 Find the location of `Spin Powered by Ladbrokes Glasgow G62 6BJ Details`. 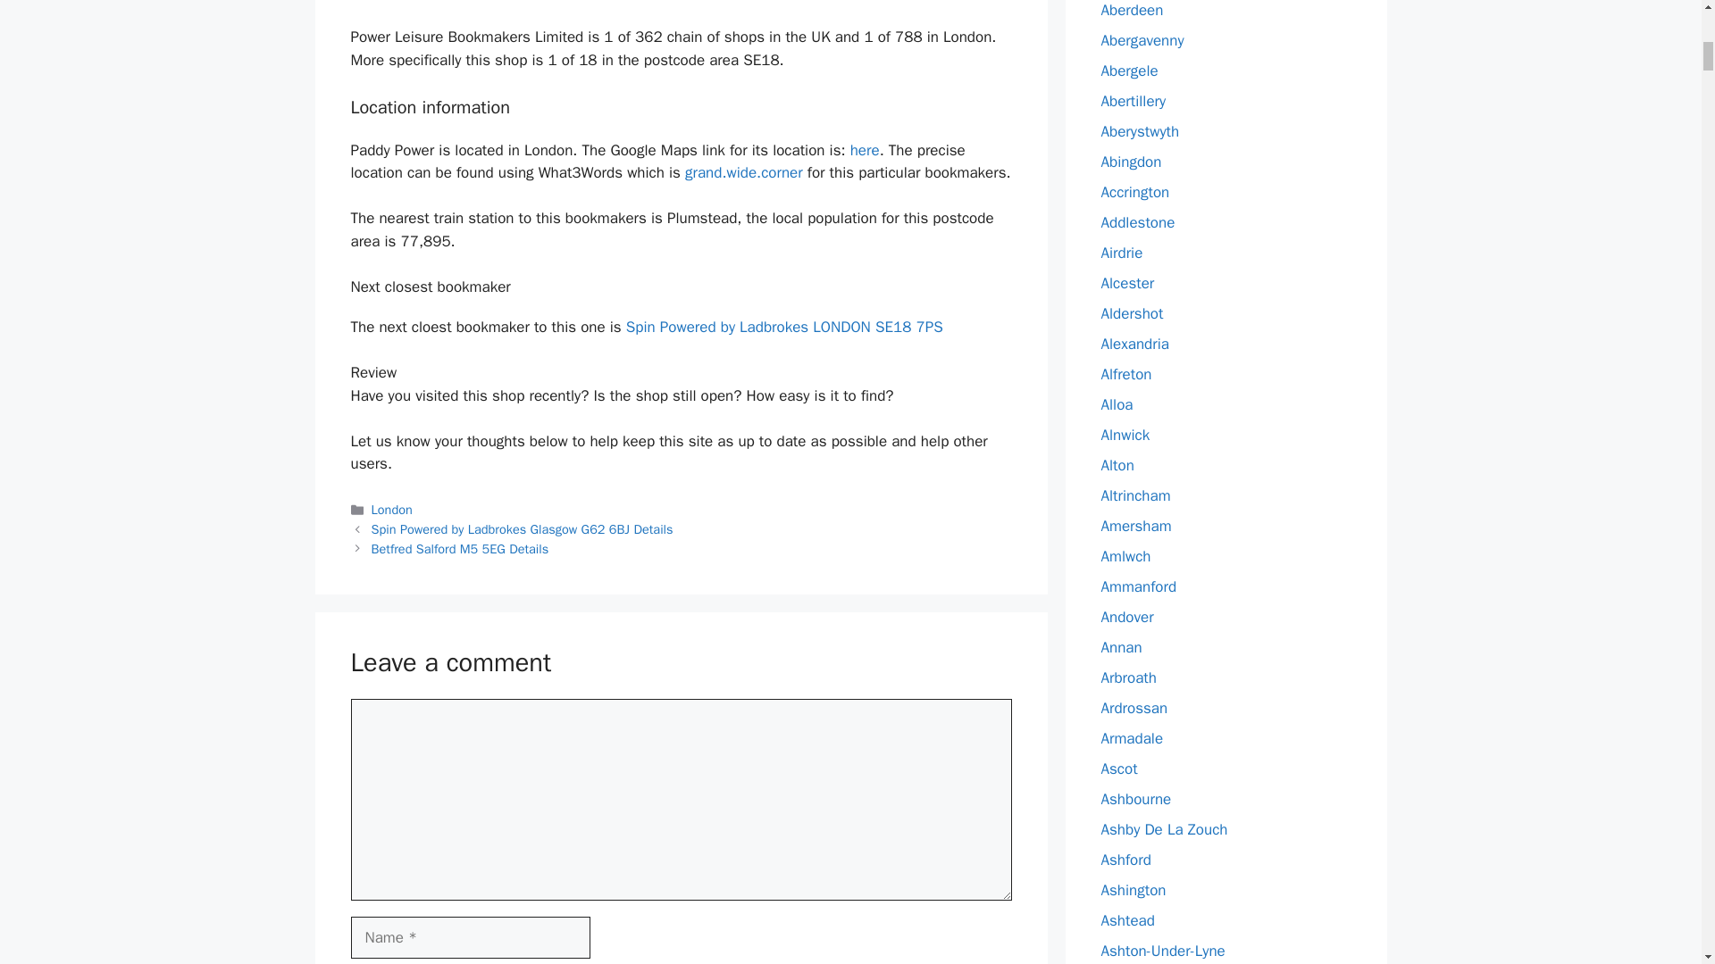

Spin Powered by Ladbrokes Glasgow G62 6BJ Details is located at coordinates (523, 528).